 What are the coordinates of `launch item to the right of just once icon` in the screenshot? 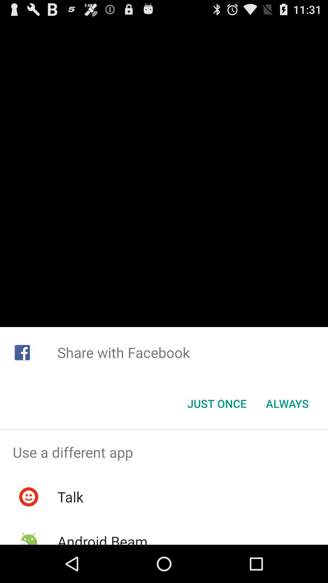 It's located at (287, 404).